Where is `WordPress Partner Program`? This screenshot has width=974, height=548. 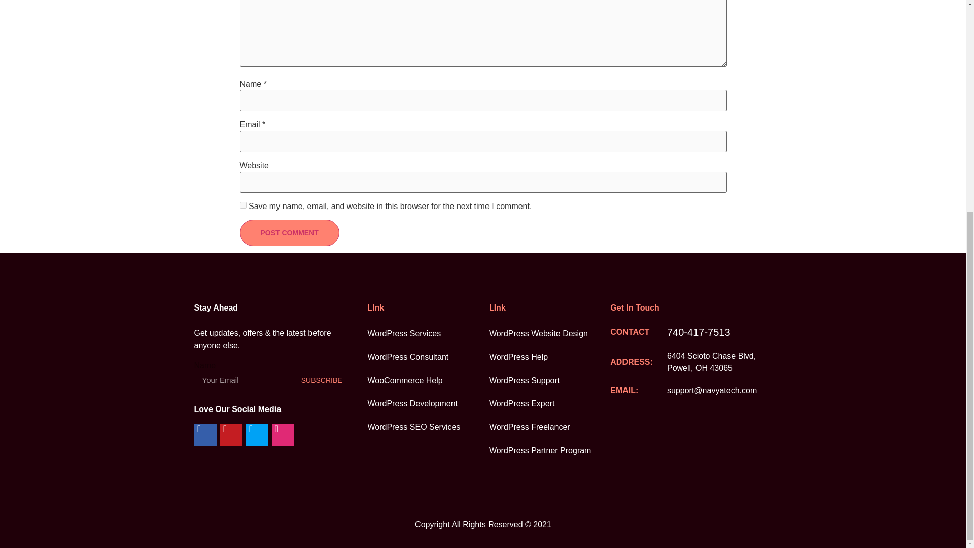
WordPress Partner Program is located at coordinates (549, 451).